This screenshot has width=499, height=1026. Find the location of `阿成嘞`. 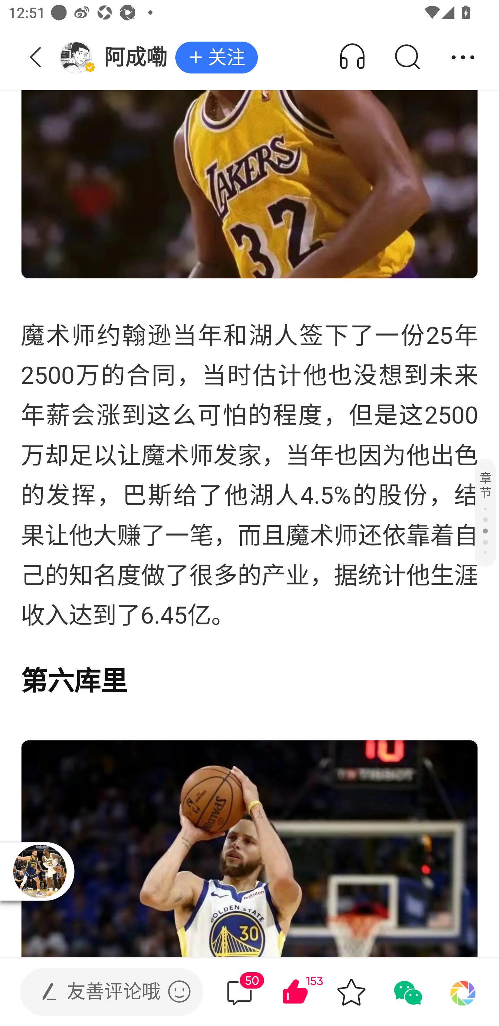

阿成嘞 is located at coordinates (117, 58).